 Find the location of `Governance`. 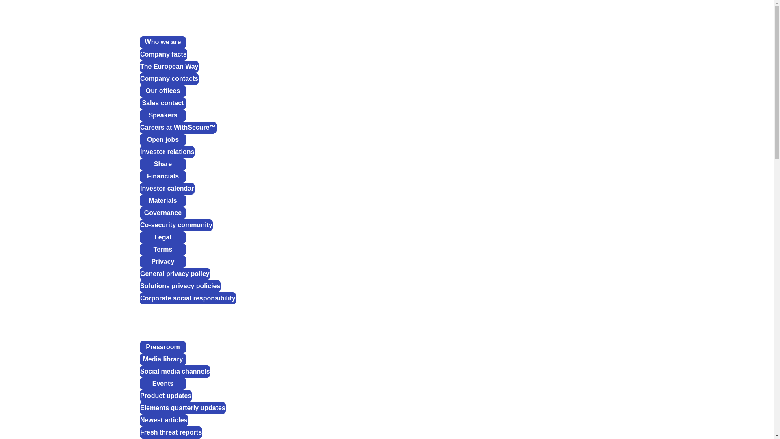

Governance is located at coordinates (162, 213).